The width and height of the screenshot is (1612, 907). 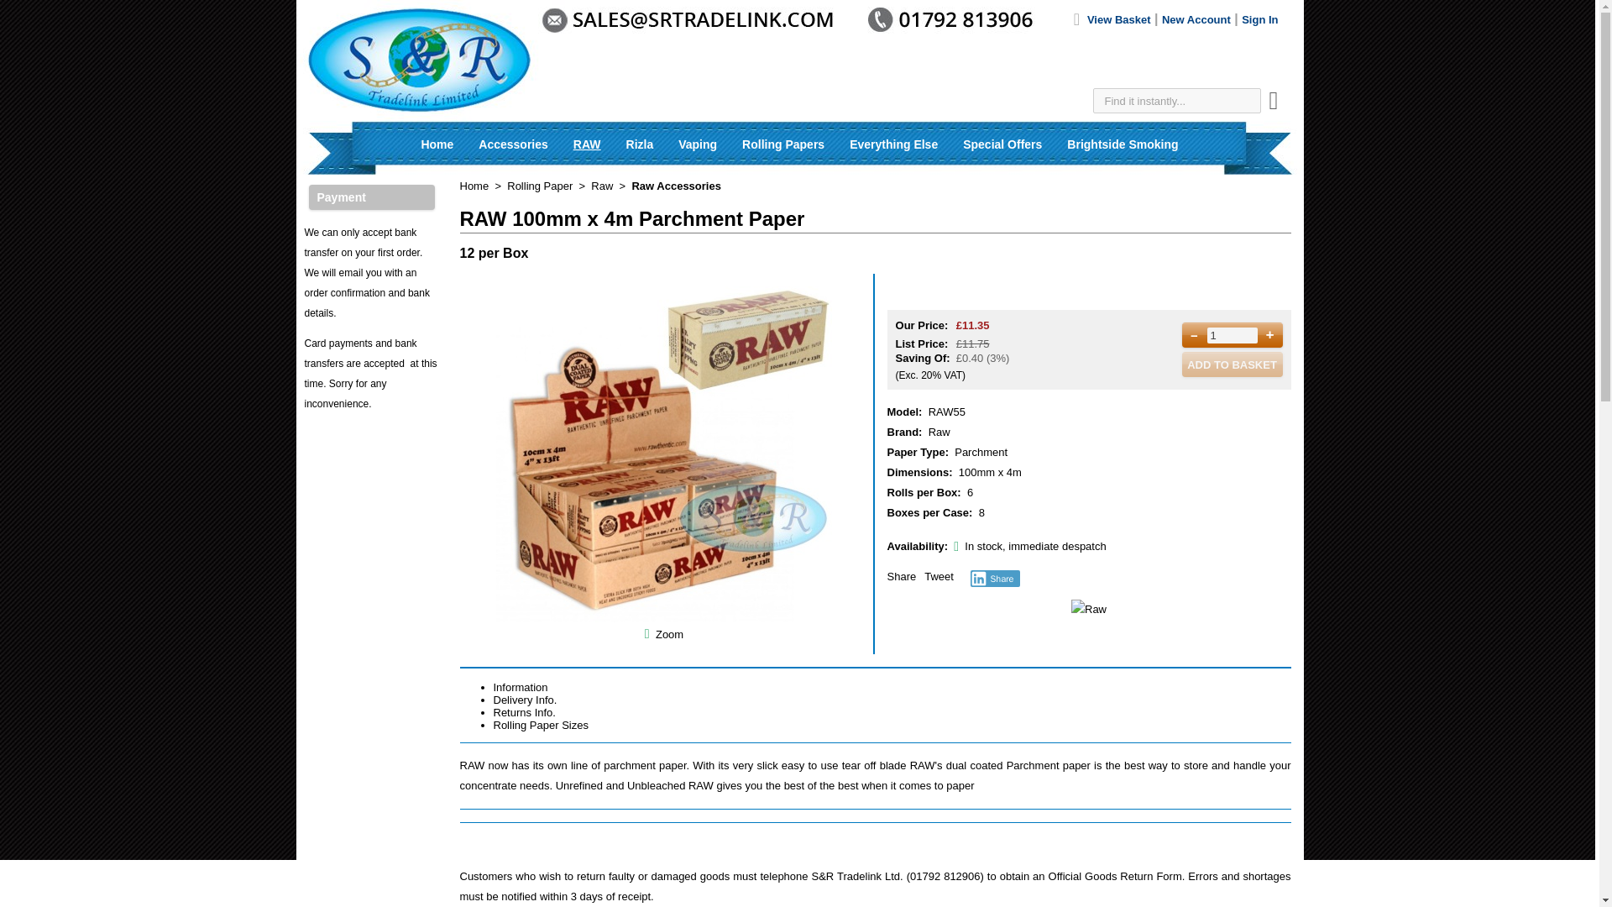 I want to click on RAW 100mm x 4m Parchment Paper, so click(x=663, y=618).